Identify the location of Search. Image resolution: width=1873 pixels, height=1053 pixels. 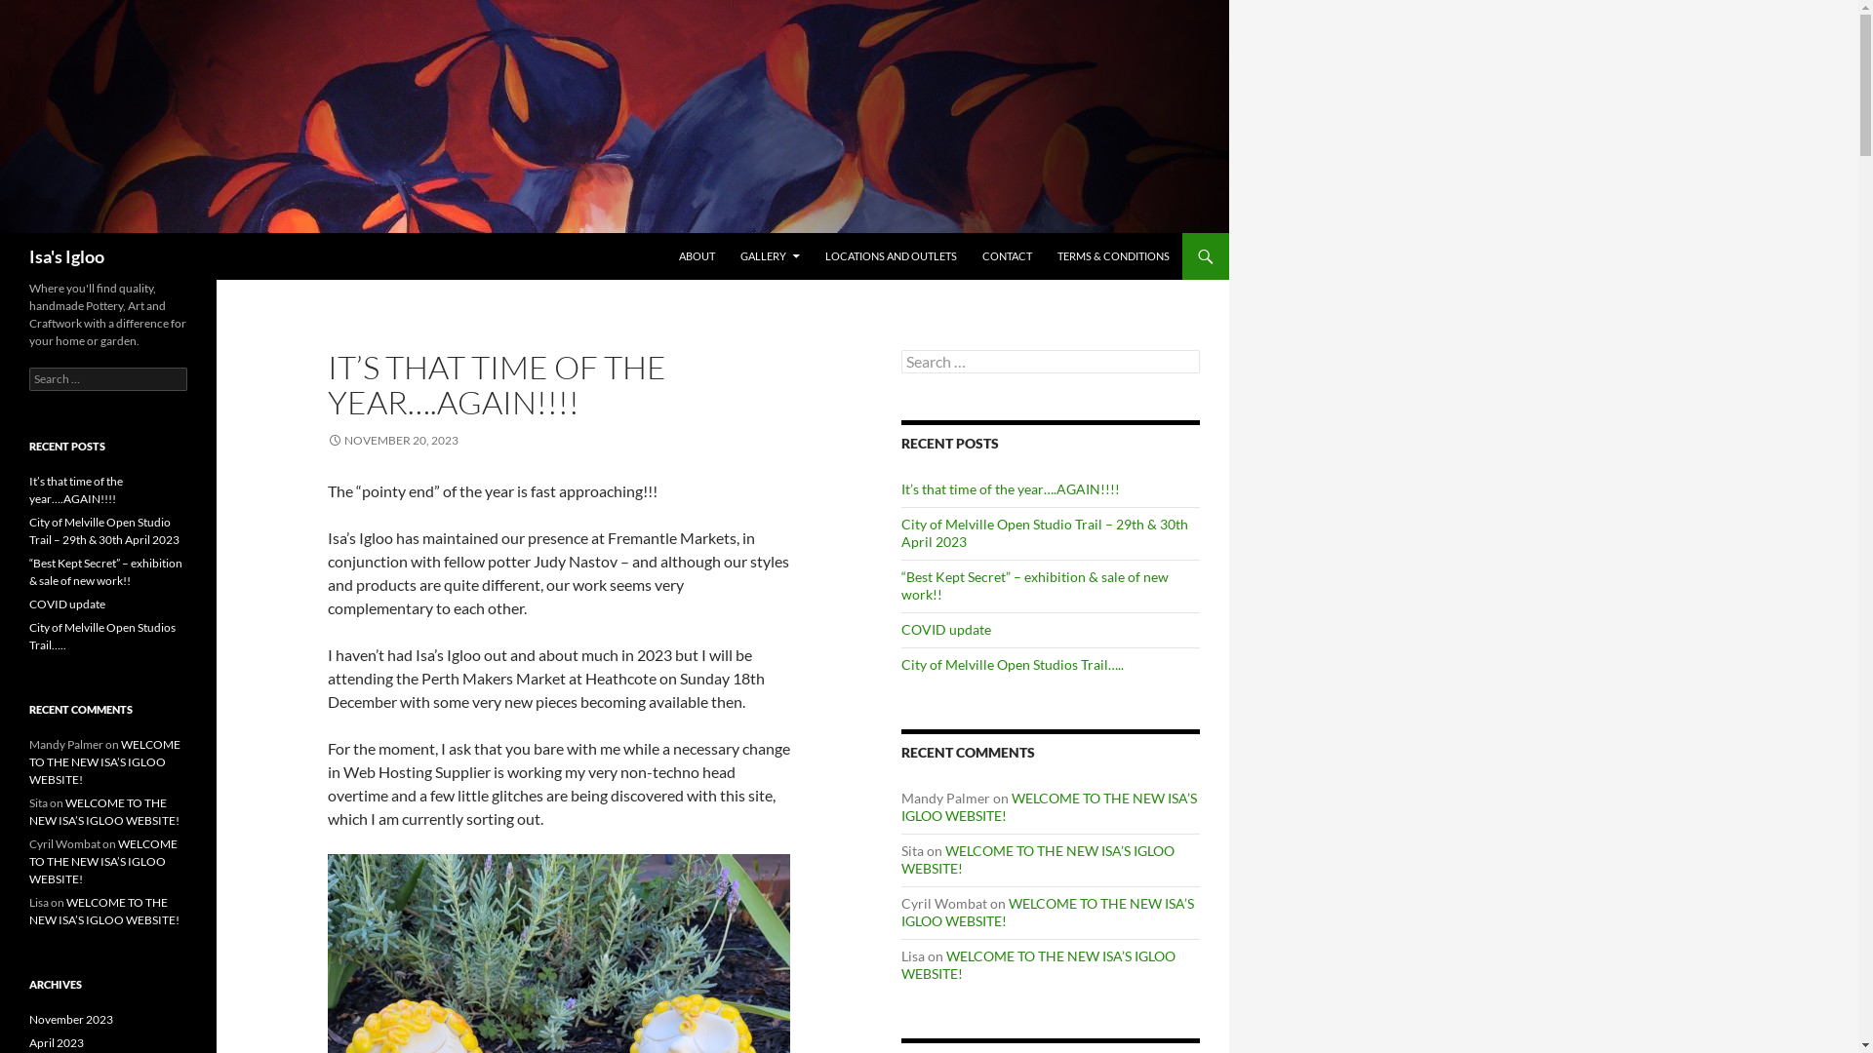
(4, 232).